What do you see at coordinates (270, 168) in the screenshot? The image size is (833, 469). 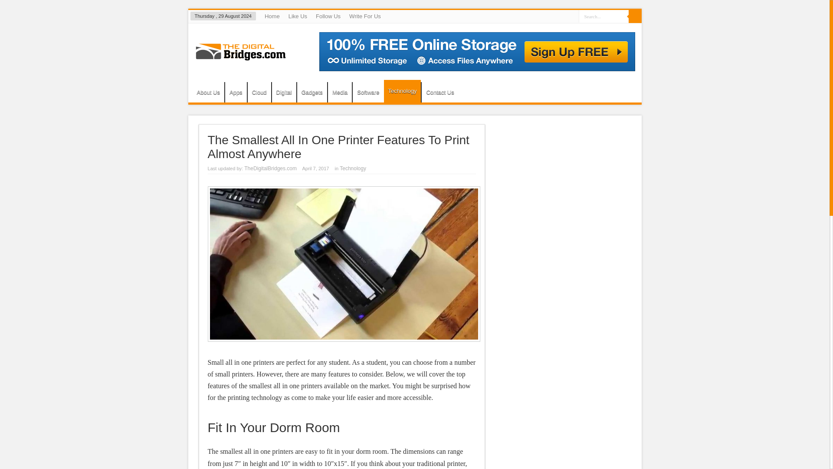 I see `TheDigitalBridges.com` at bounding box center [270, 168].